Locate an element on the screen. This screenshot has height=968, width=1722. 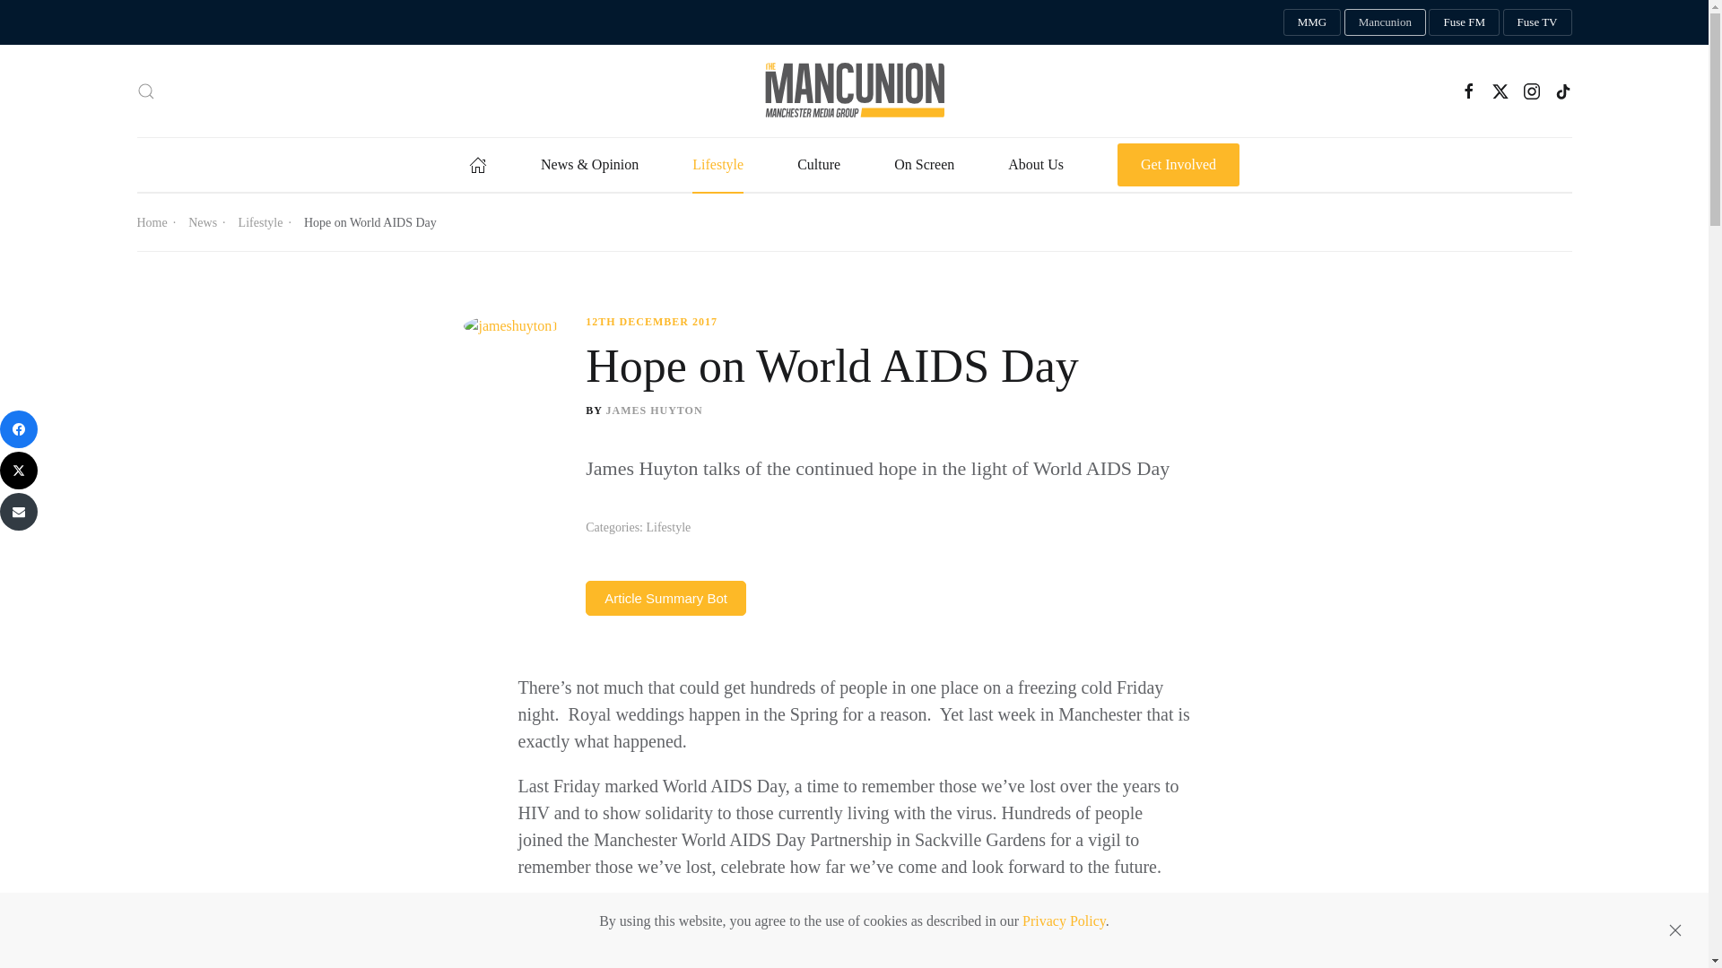
Manchester Fuse TV is located at coordinates (1537, 22).